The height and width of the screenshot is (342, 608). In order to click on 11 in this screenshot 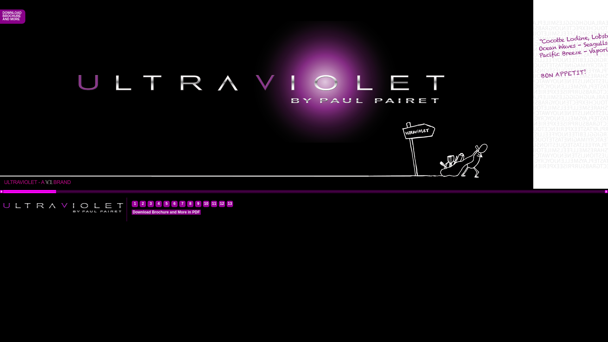, I will do `click(214, 204)`.